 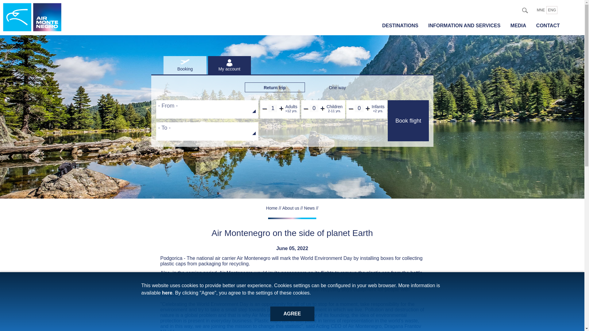 I want to click on MNE, so click(x=541, y=10).